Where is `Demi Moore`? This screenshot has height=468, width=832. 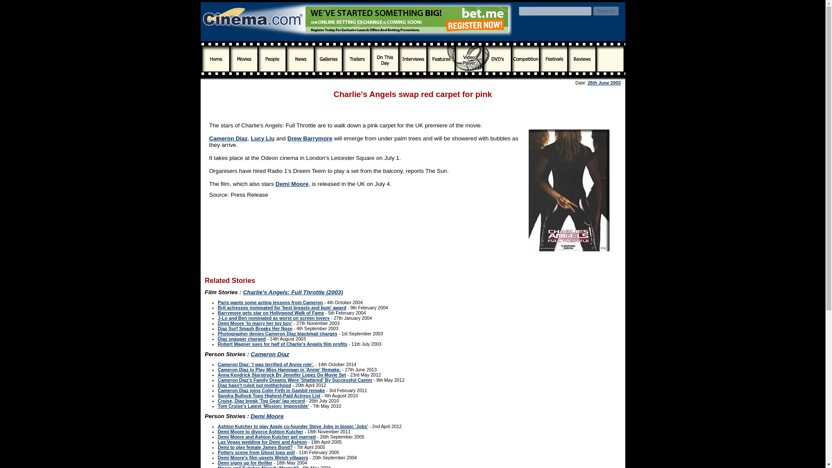
Demi Moore is located at coordinates (267, 416).